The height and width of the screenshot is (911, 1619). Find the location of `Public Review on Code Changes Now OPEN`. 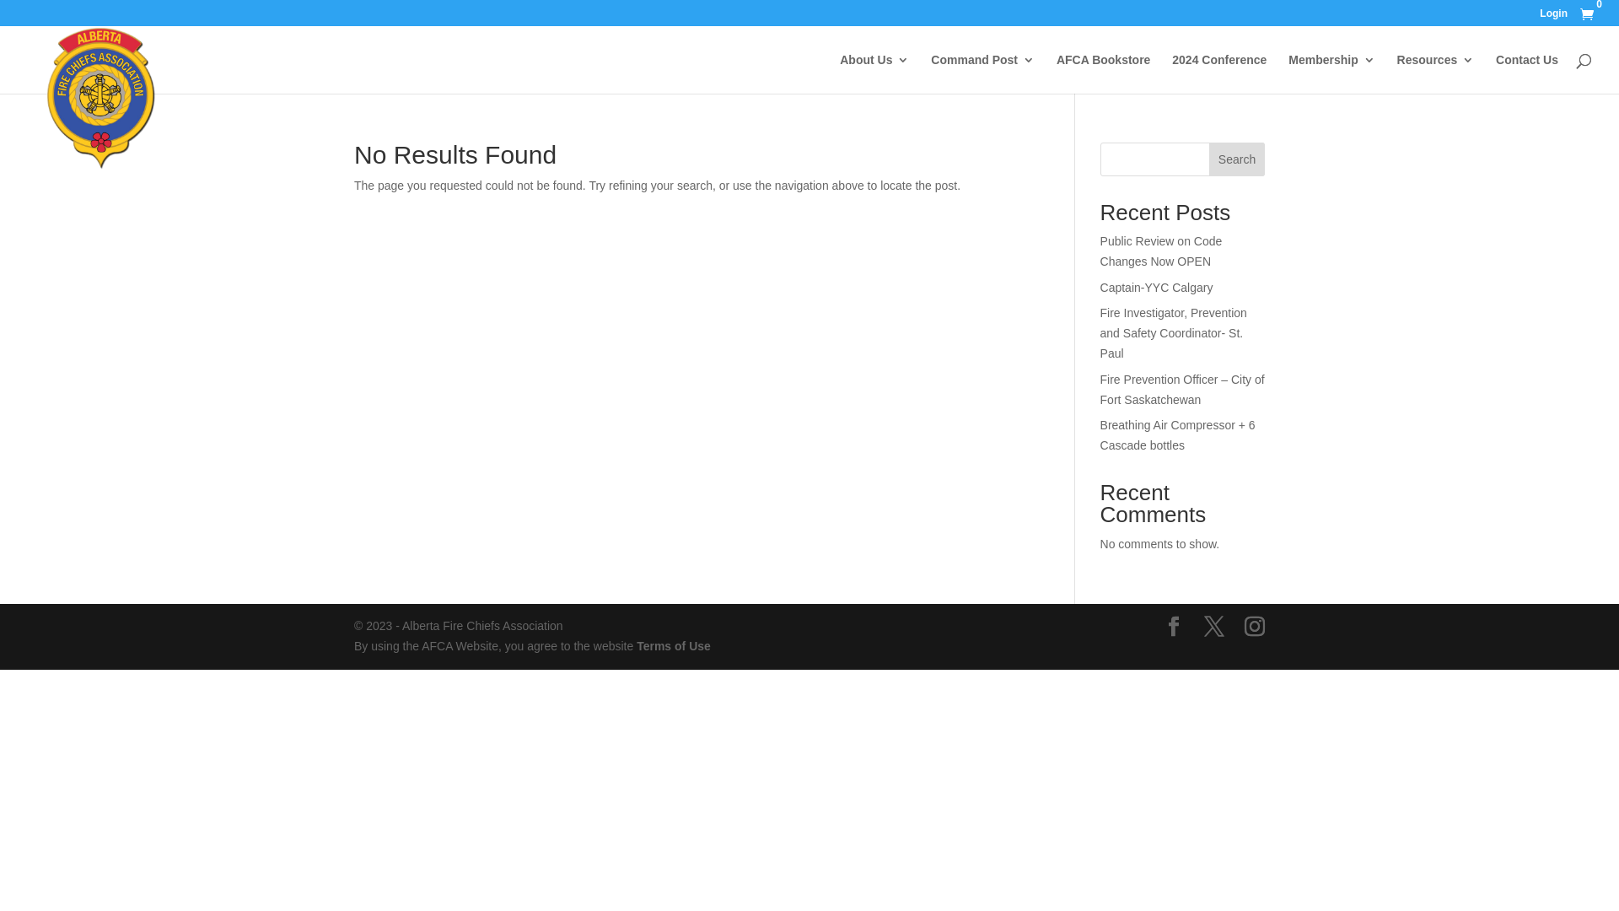

Public Review on Code Changes Now OPEN is located at coordinates (1162, 251).